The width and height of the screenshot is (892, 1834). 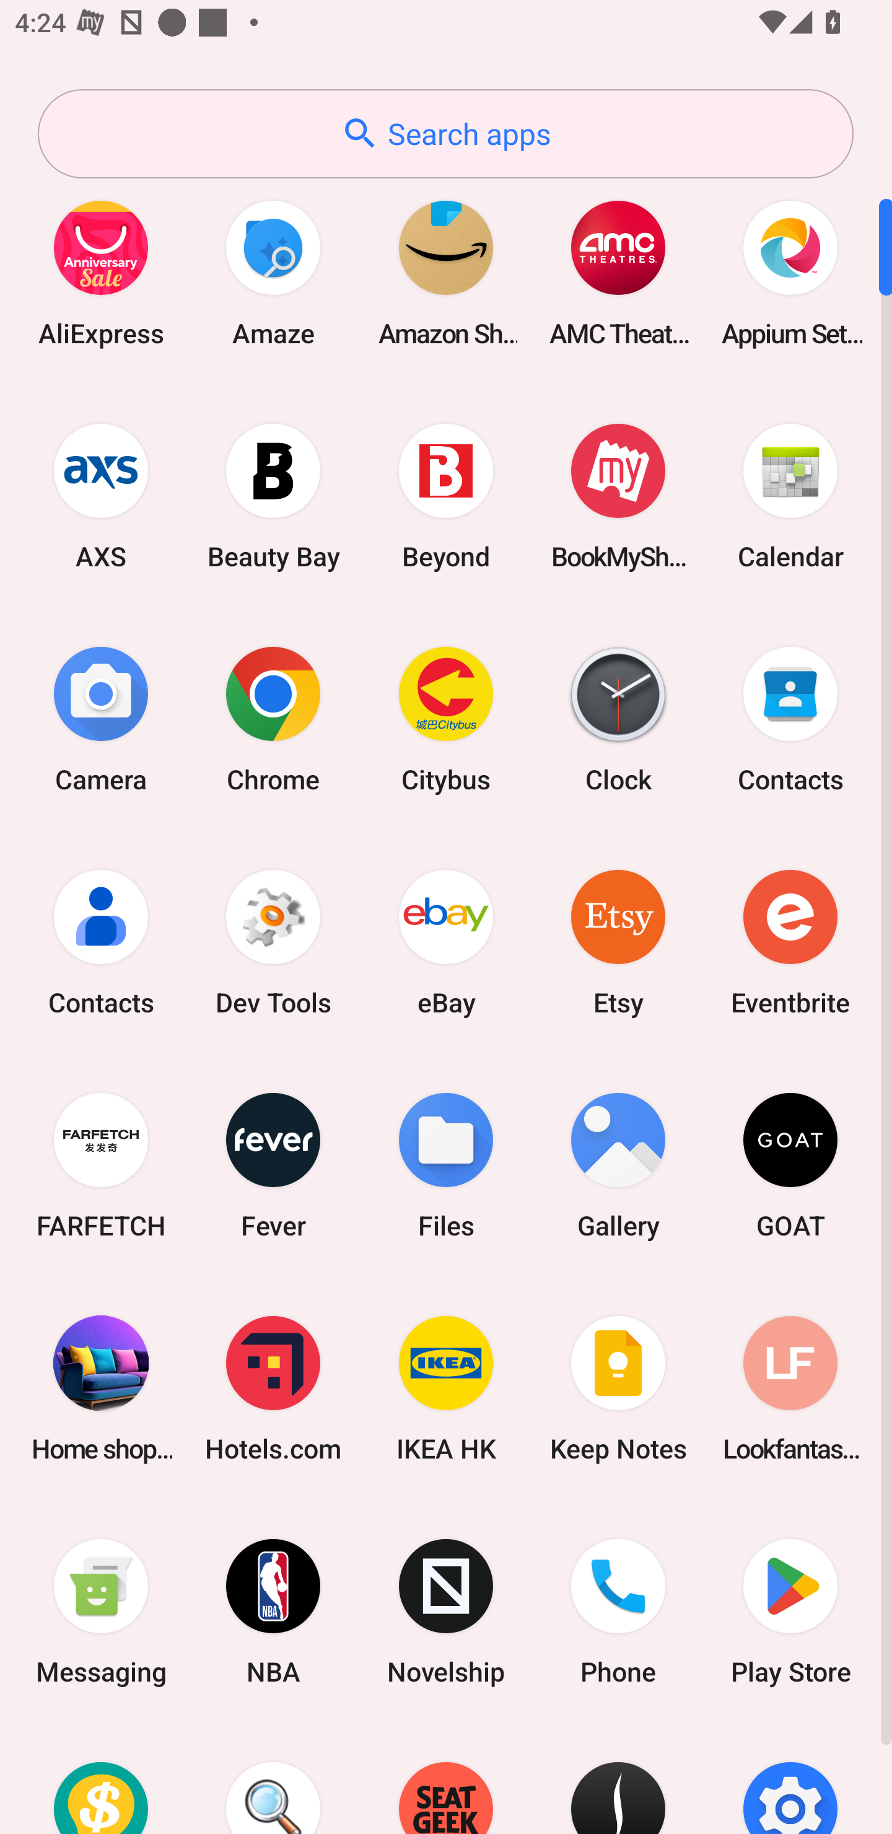 What do you see at coordinates (618, 719) in the screenshot?
I see `Clock` at bounding box center [618, 719].